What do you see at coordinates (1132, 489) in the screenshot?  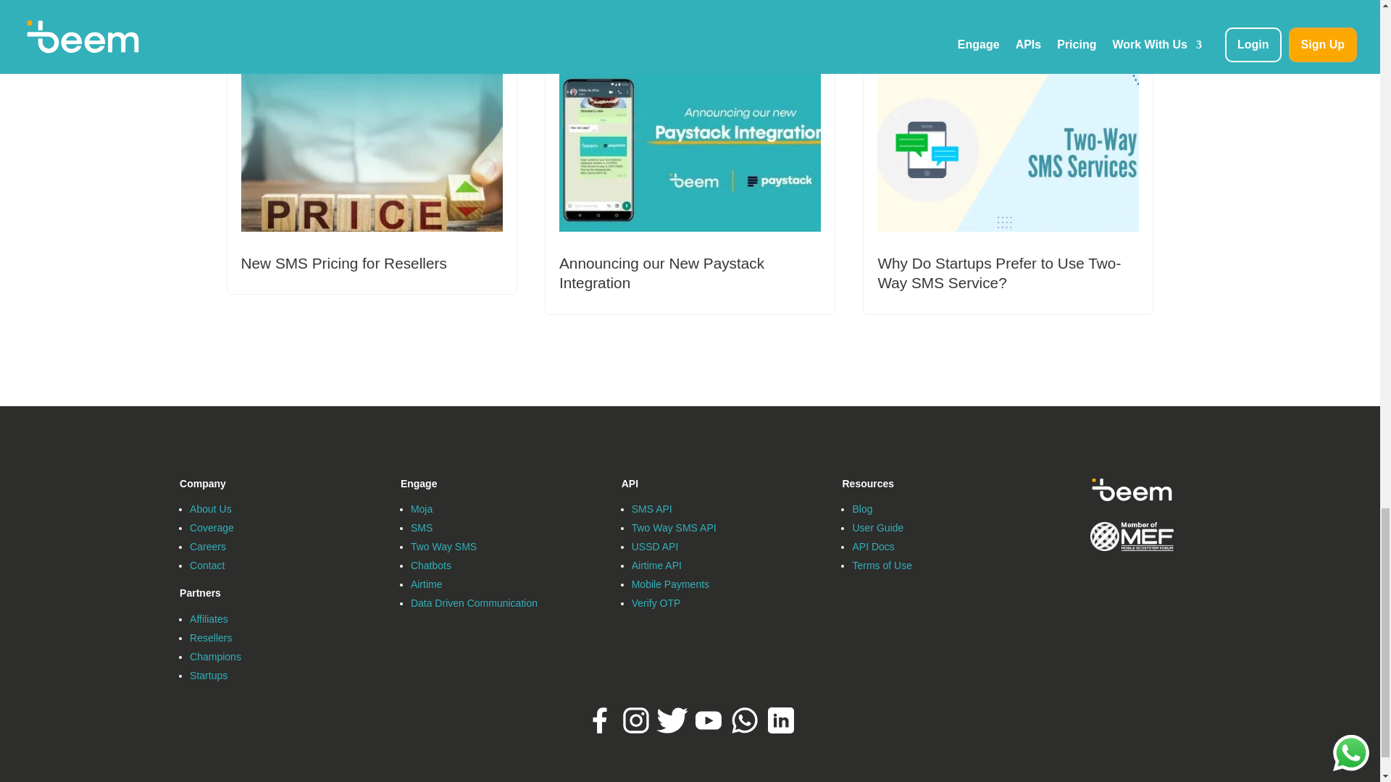 I see `Beem Logo` at bounding box center [1132, 489].